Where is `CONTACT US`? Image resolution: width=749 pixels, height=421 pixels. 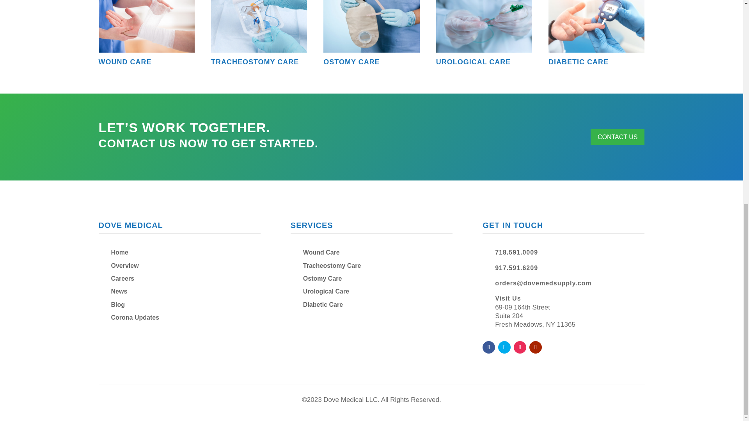 CONTACT US is located at coordinates (618, 136).